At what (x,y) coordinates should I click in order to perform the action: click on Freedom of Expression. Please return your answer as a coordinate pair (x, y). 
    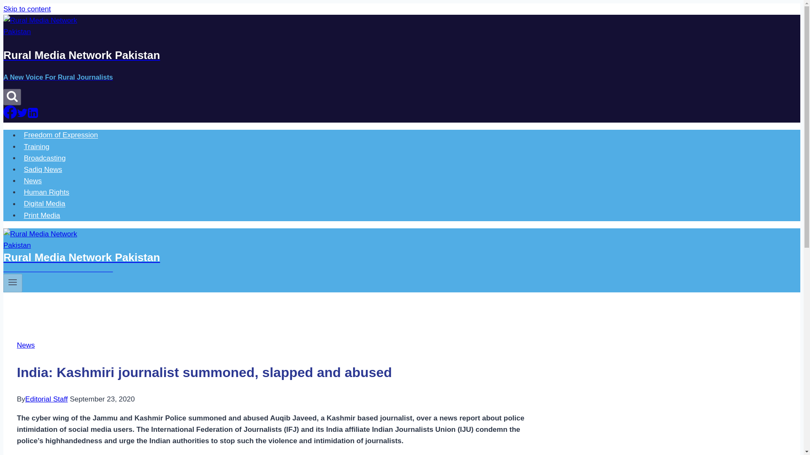
    Looking at the image, I should click on (61, 135).